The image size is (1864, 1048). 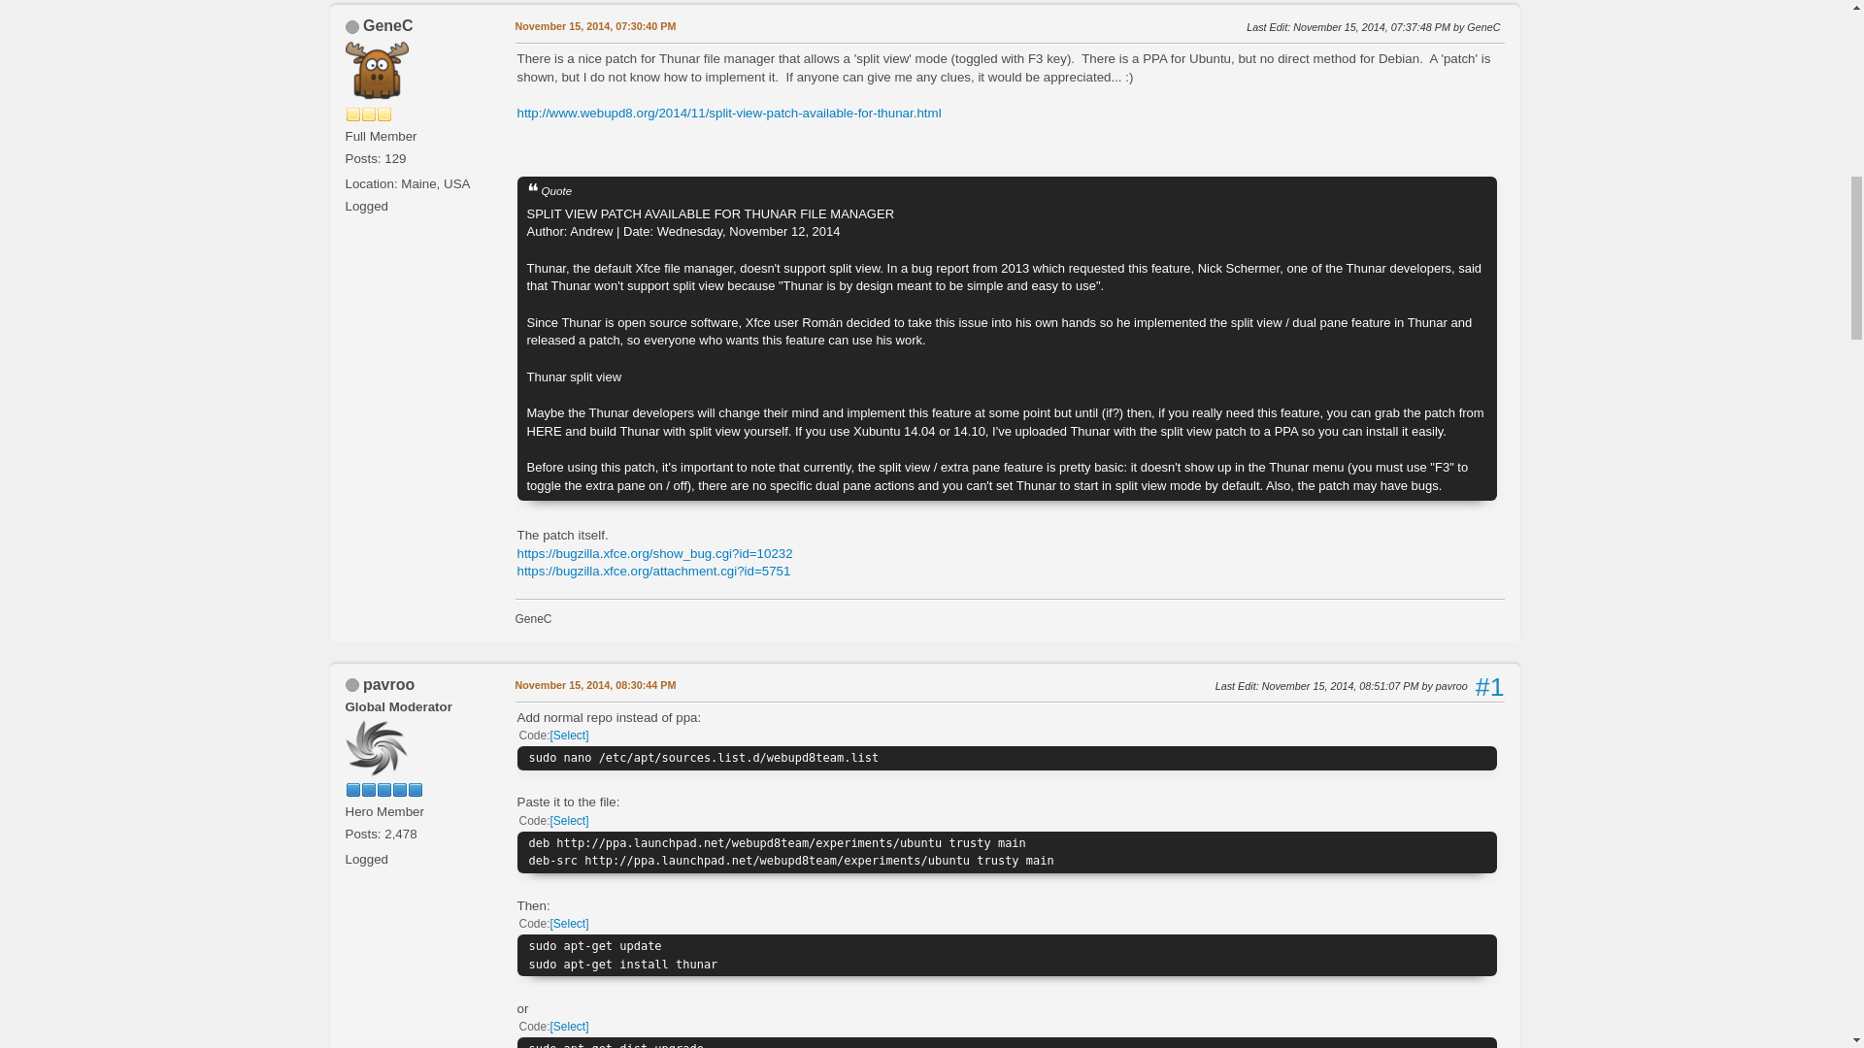 I want to click on Offline, so click(x=351, y=684).